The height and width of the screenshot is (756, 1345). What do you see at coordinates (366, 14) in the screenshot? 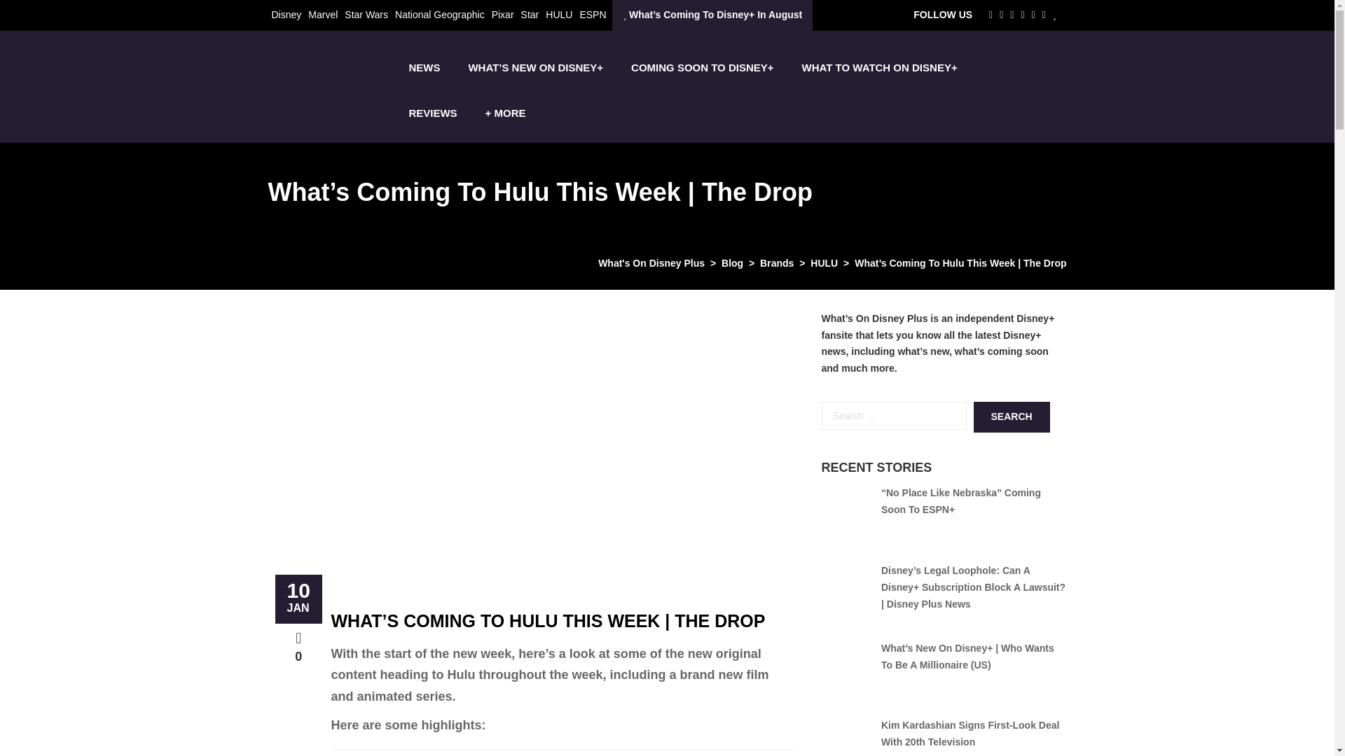
I see `Star Wars` at bounding box center [366, 14].